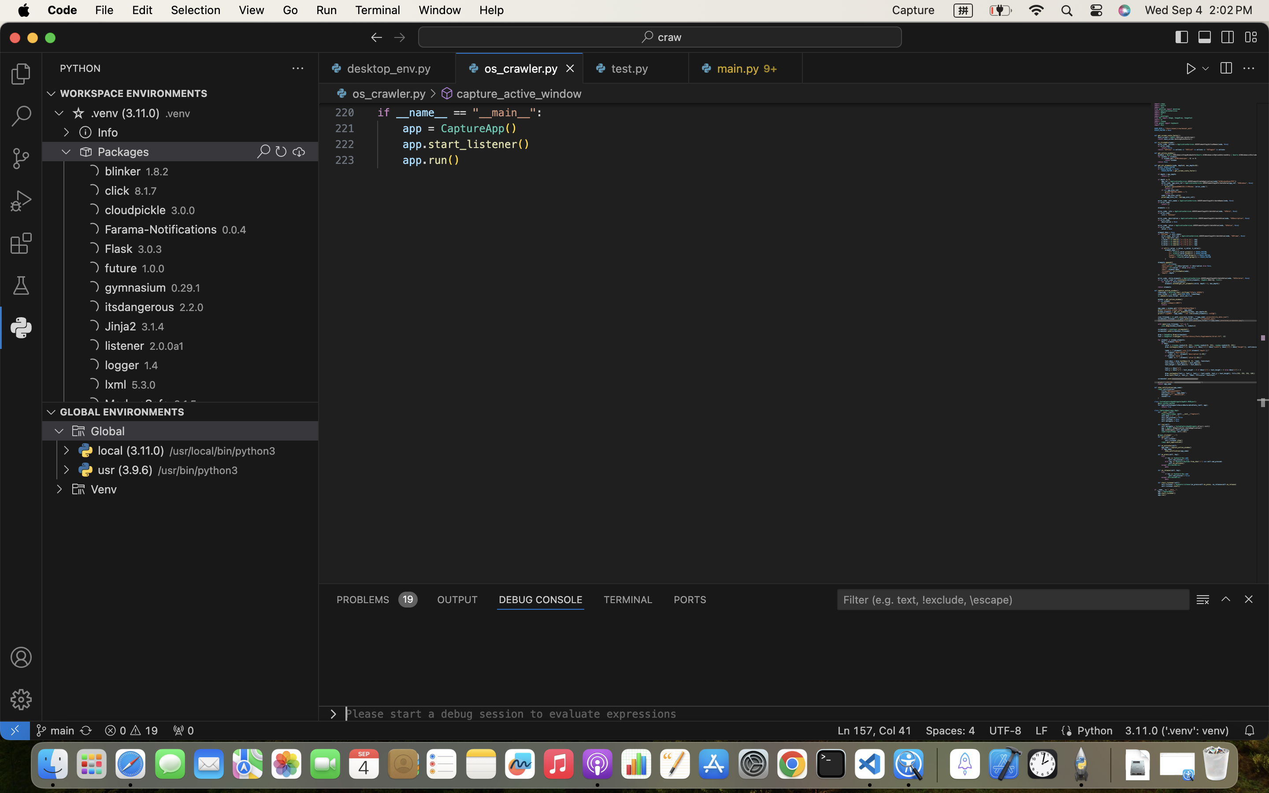  Describe the element at coordinates (376, 599) in the screenshot. I see `0 PROBLEMS 19` at that location.